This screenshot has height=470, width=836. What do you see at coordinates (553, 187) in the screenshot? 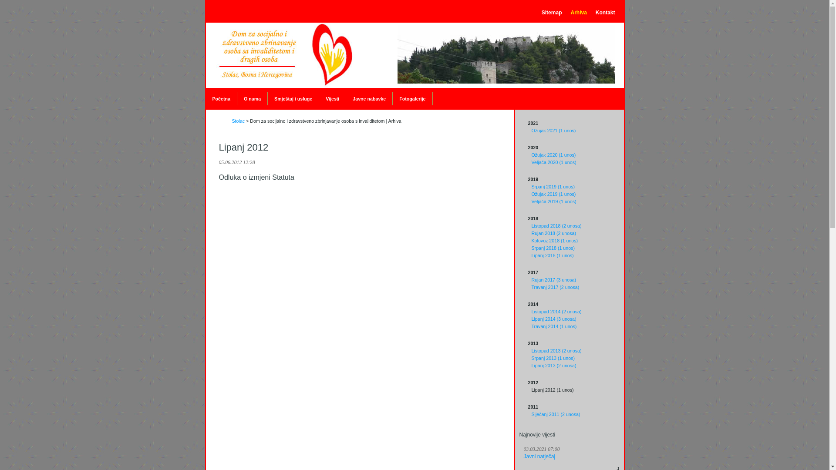
I see `Srpanj 2019 (1 unos)` at bounding box center [553, 187].